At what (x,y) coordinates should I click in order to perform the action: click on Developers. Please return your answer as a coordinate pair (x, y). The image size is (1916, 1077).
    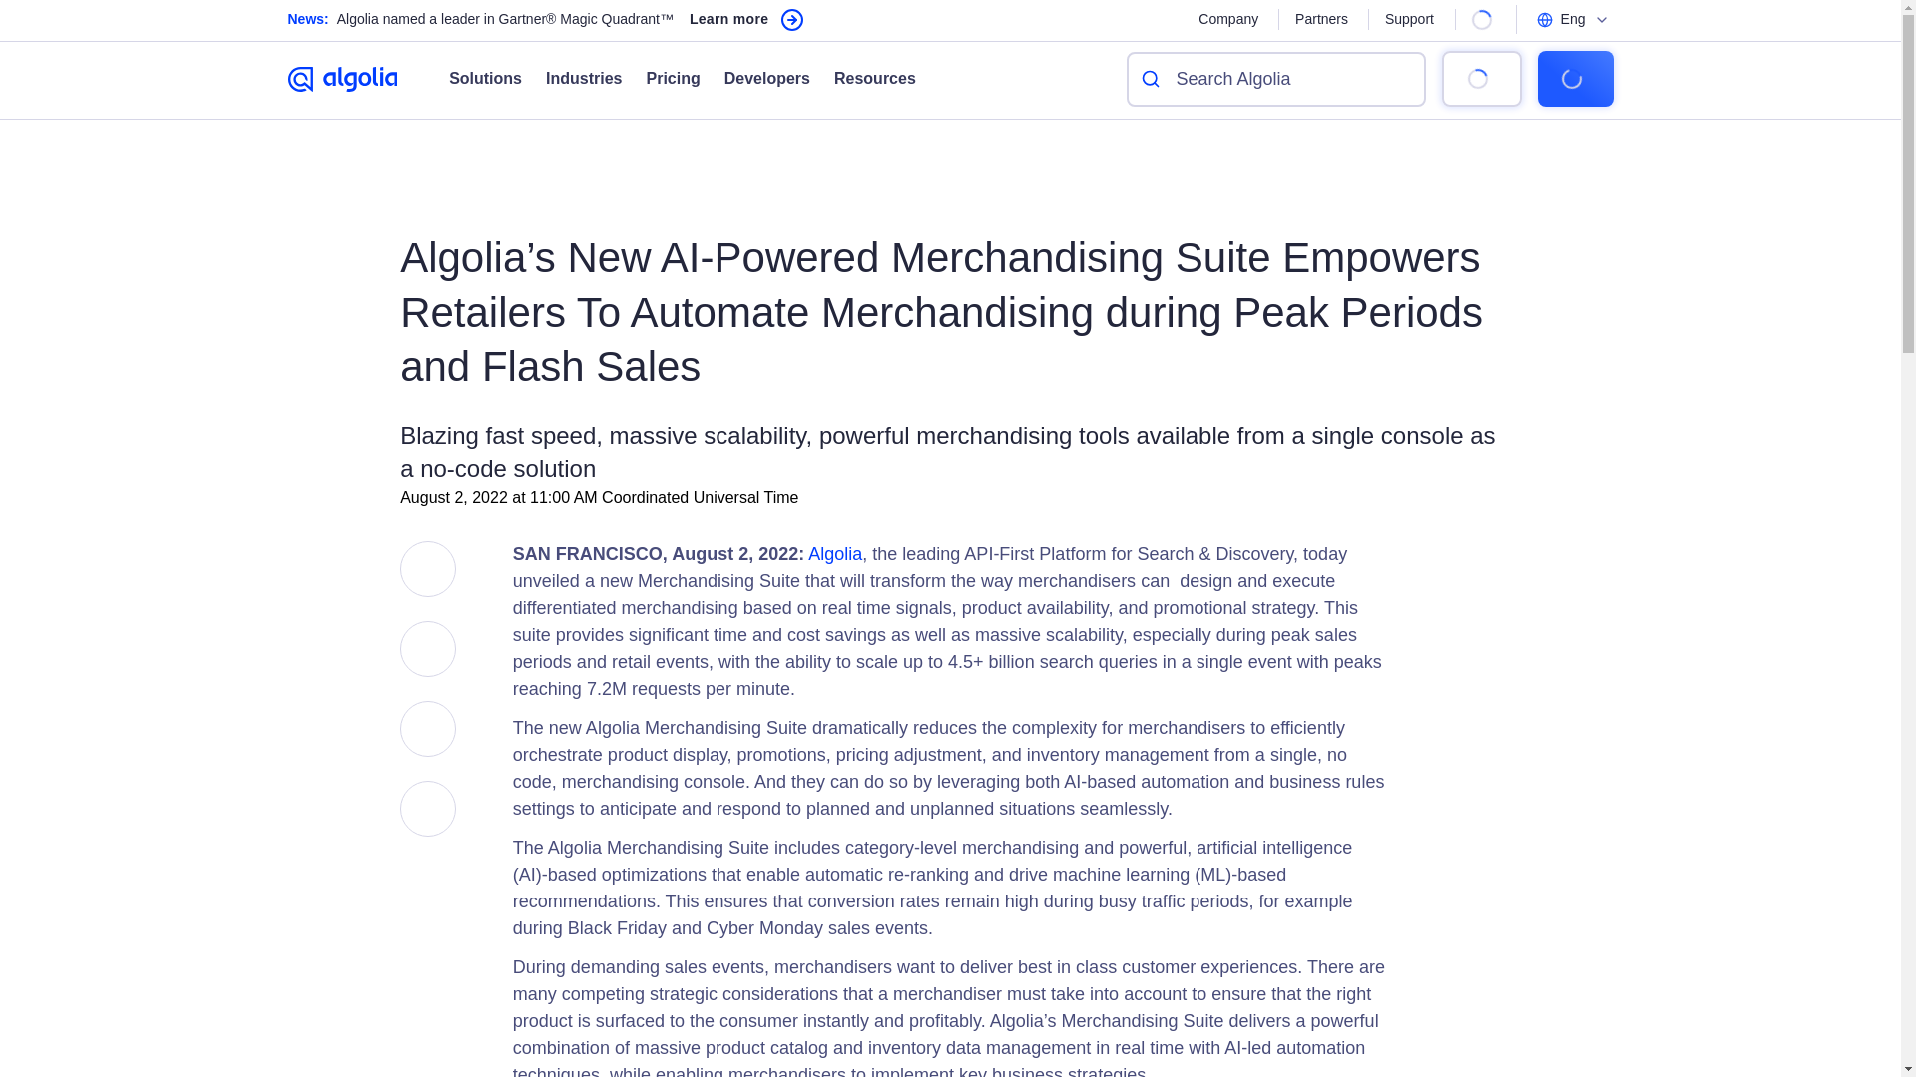
    Looking at the image, I should click on (755, 78).